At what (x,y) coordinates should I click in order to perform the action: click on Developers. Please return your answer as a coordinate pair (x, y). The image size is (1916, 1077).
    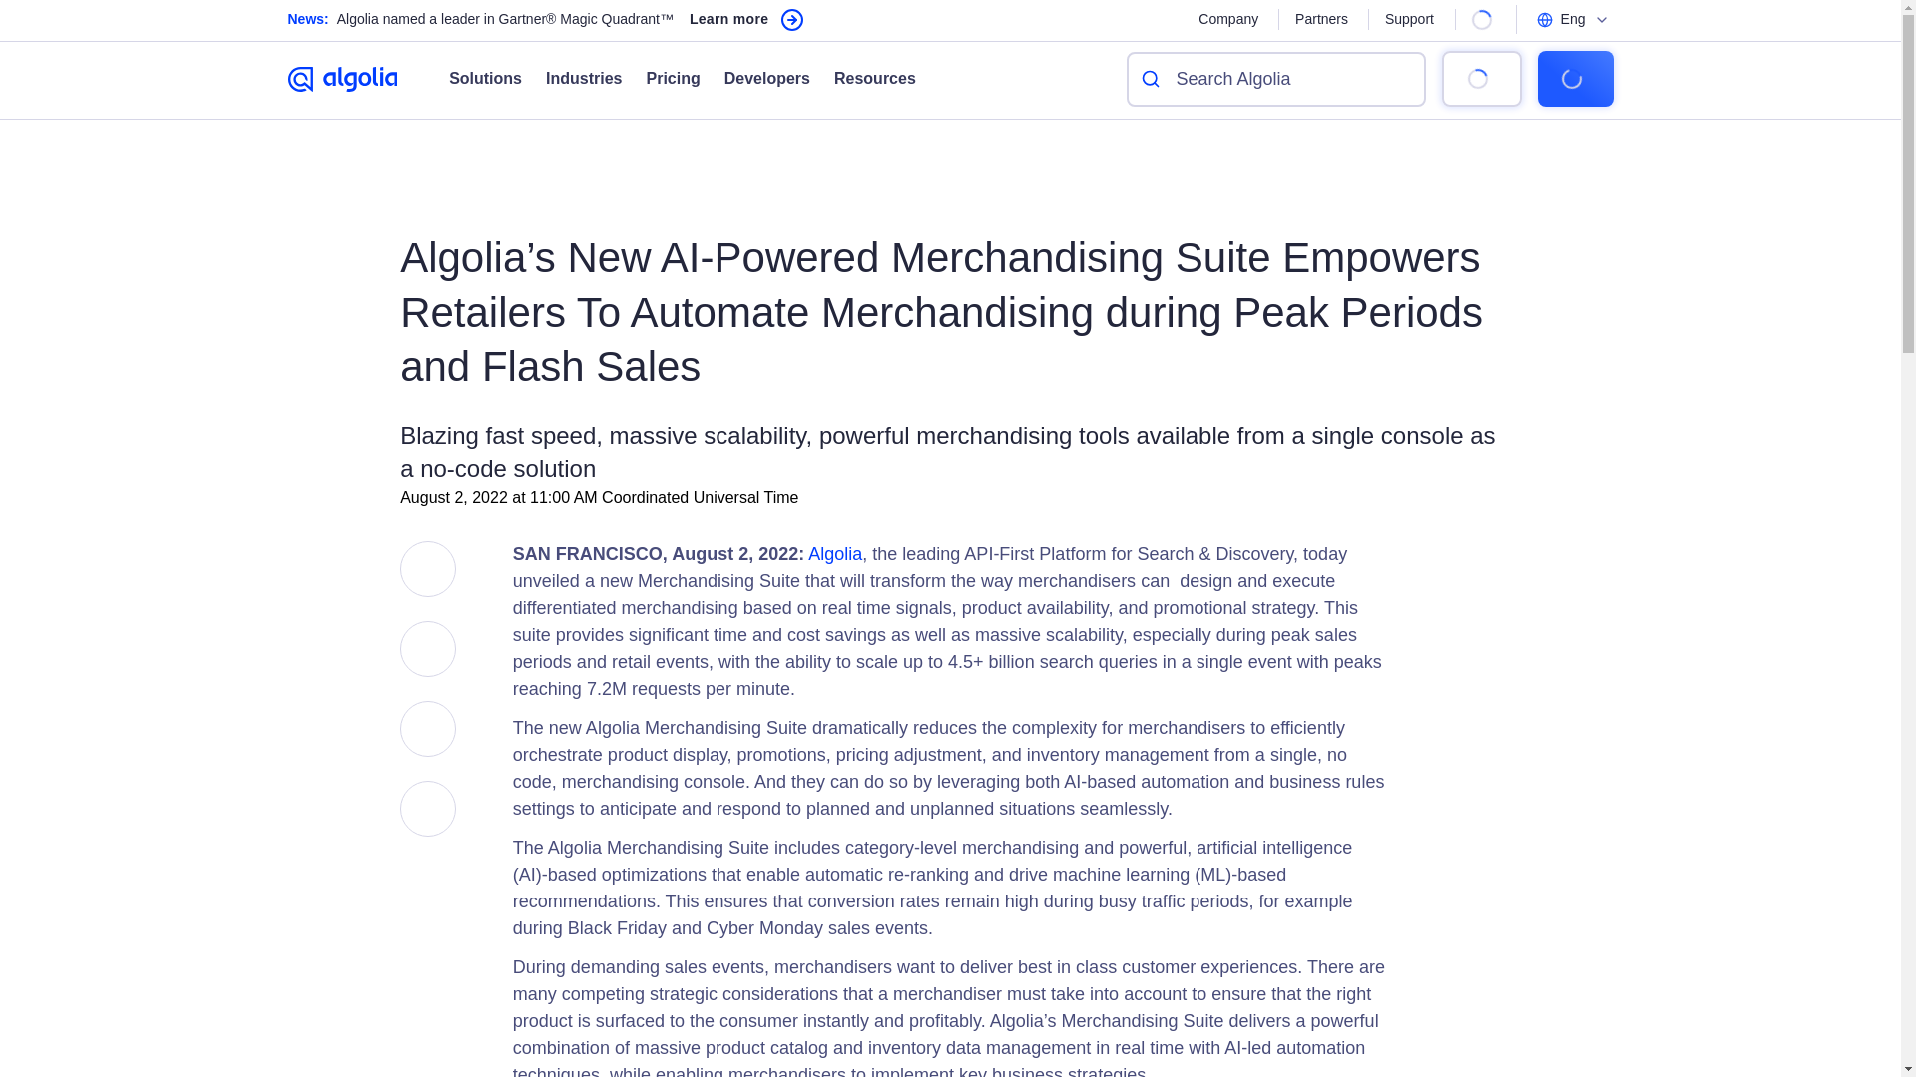
    Looking at the image, I should click on (755, 78).